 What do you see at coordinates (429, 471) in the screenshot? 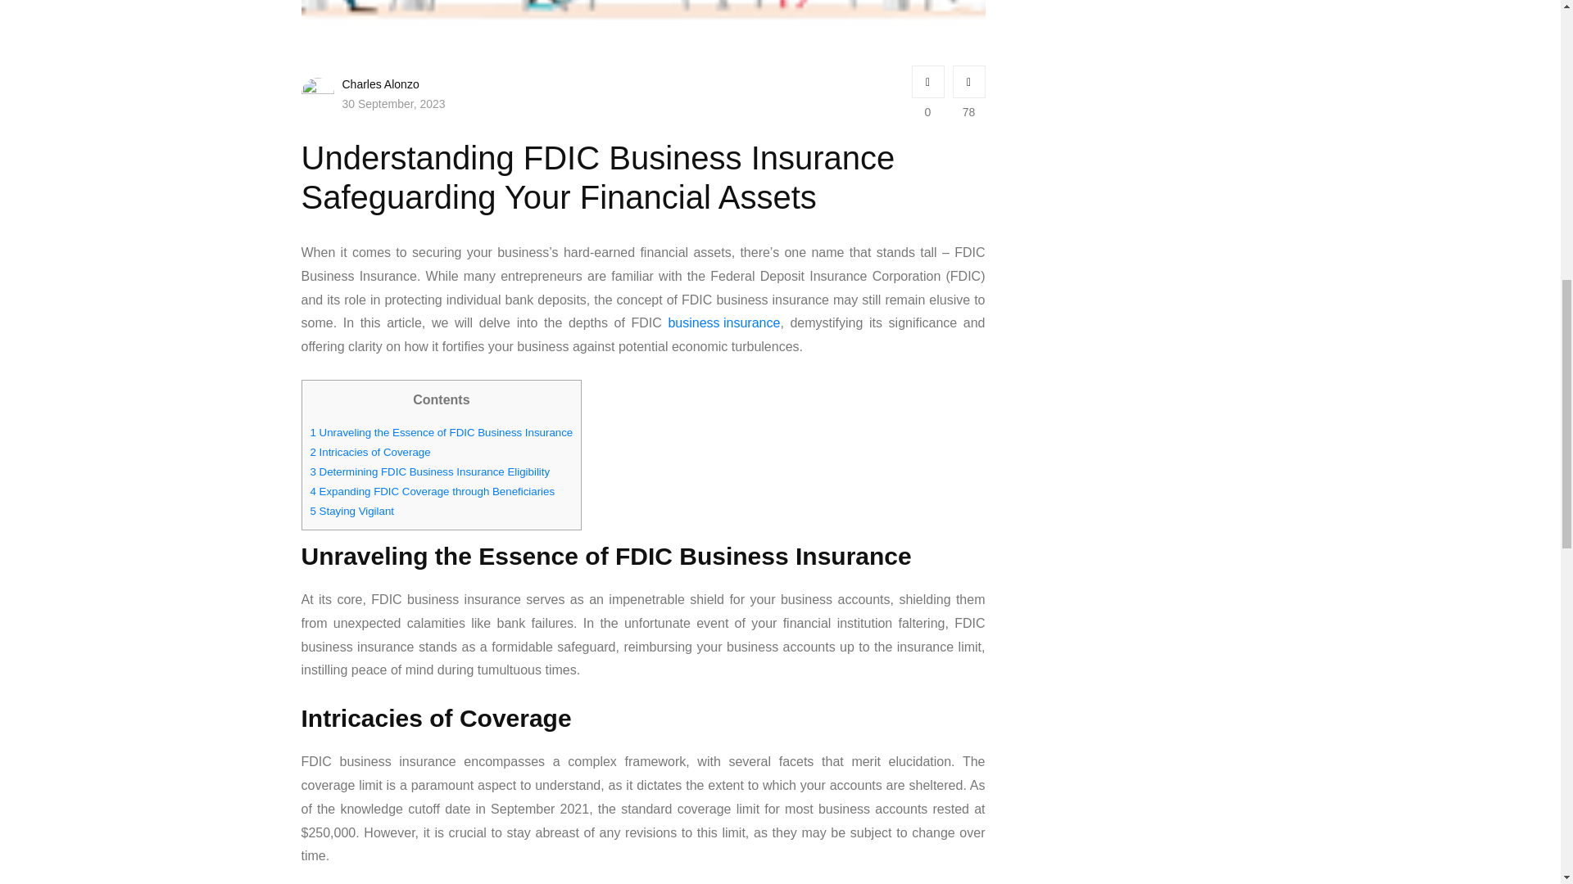
I see `3 Determining FDIC Business Insurance Eligibility` at bounding box center [429, 471].